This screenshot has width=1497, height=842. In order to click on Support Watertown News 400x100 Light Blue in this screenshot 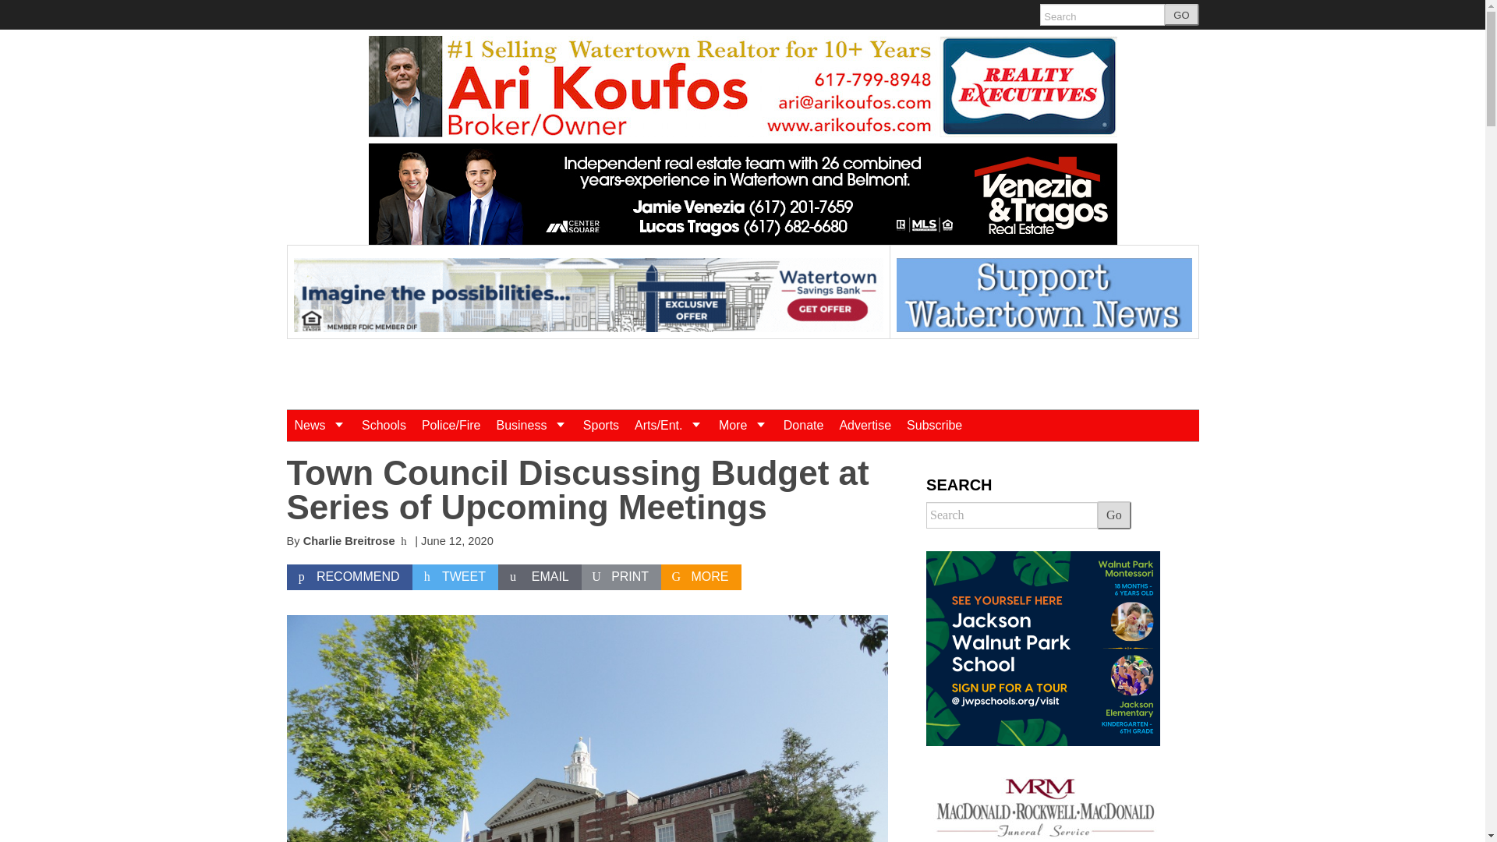, I will do `click(1044, 295)`.